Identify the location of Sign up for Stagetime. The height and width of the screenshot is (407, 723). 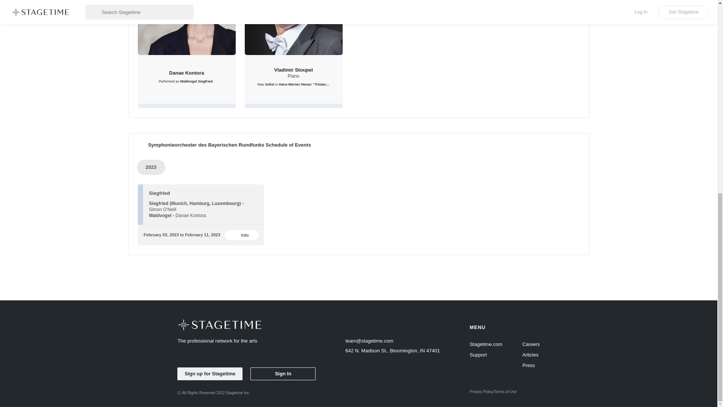
(209, 374).